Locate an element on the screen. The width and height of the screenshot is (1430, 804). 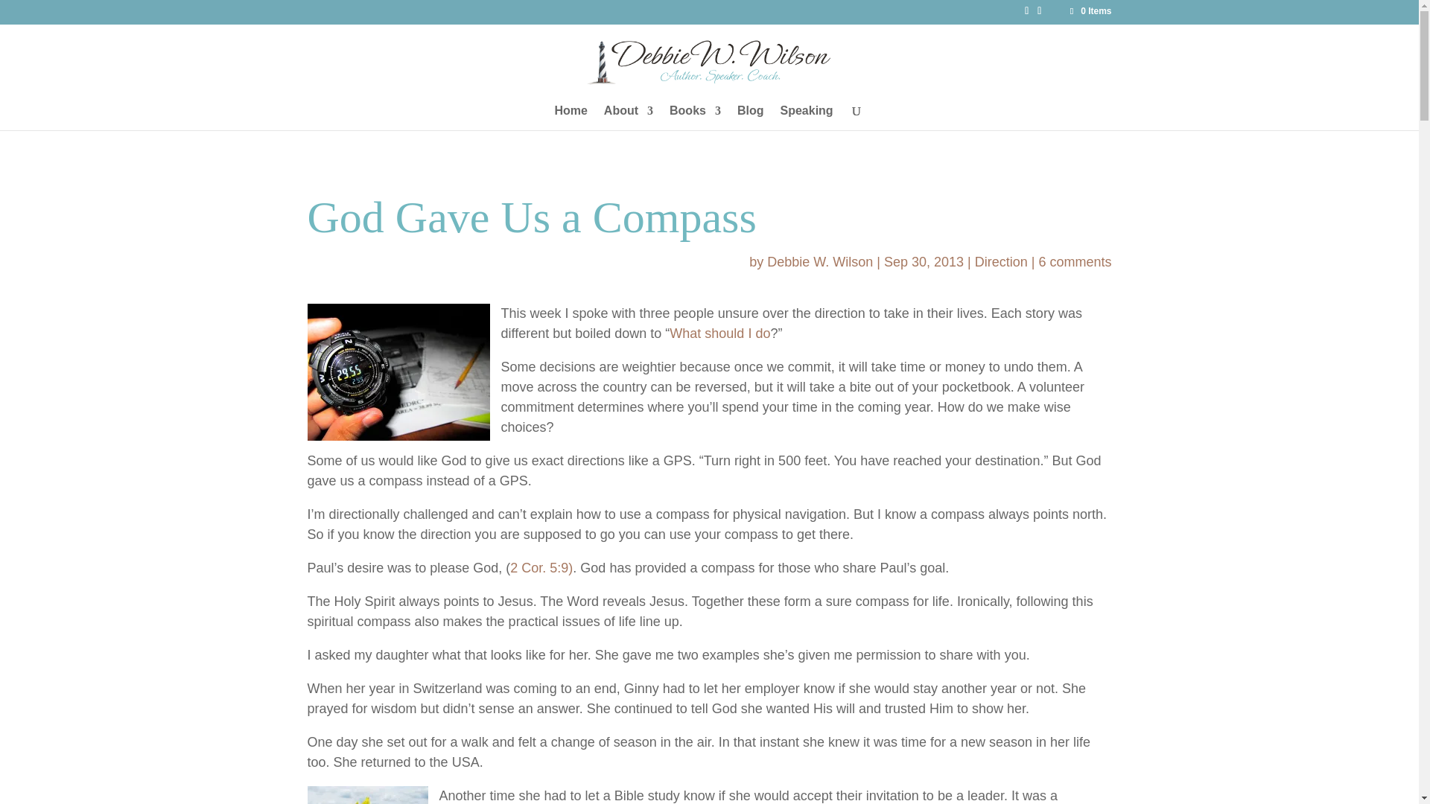
Blog is located at coordinates (751, 118).